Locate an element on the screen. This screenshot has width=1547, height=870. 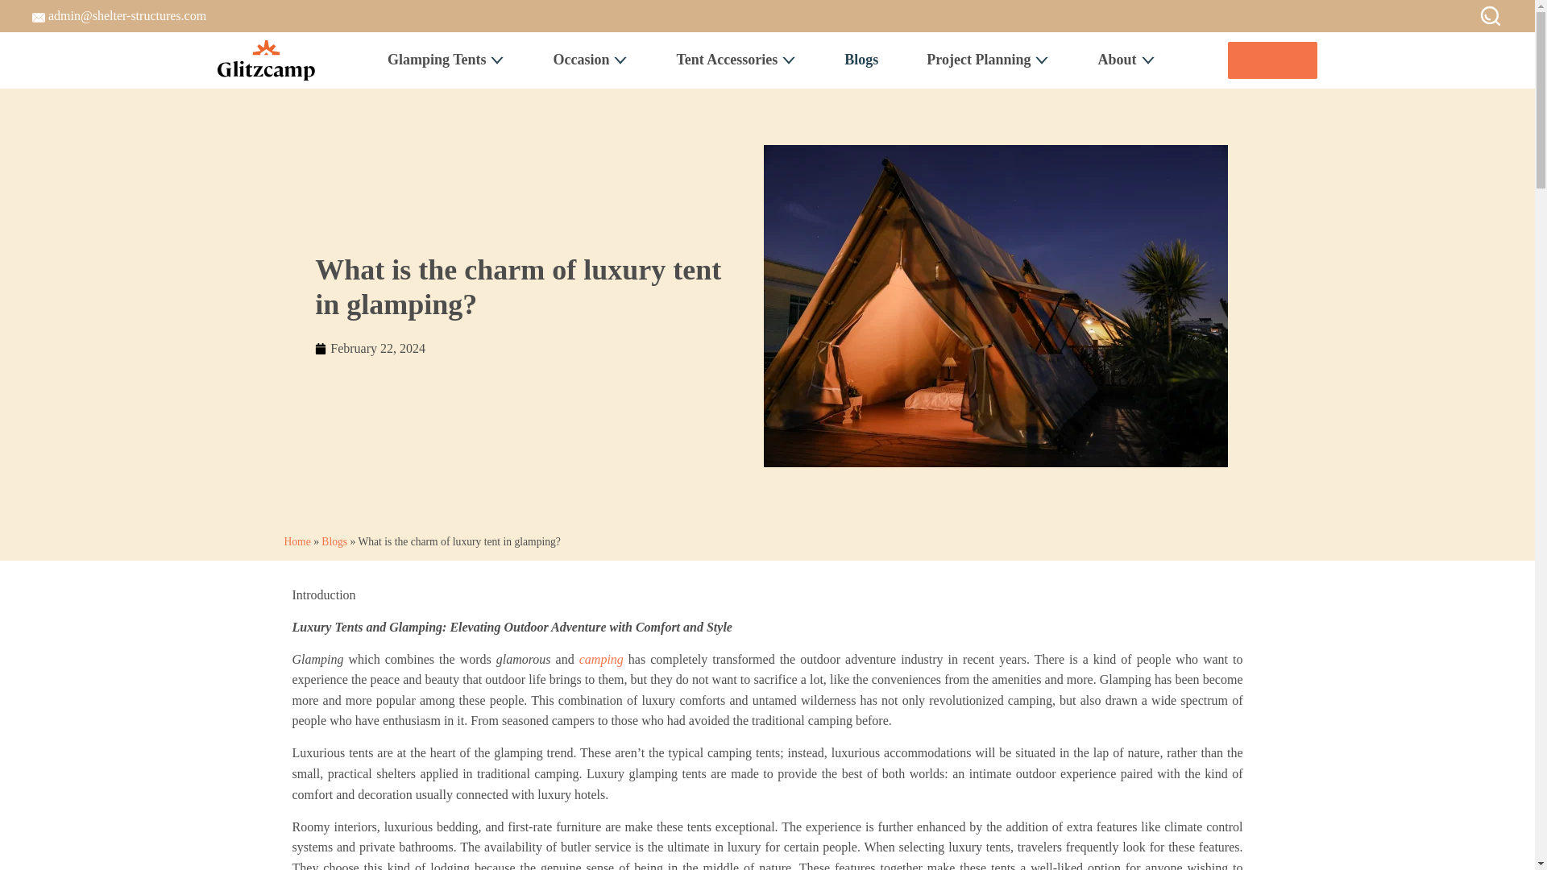
Tent Accessories is located at coordinates (736, 60).